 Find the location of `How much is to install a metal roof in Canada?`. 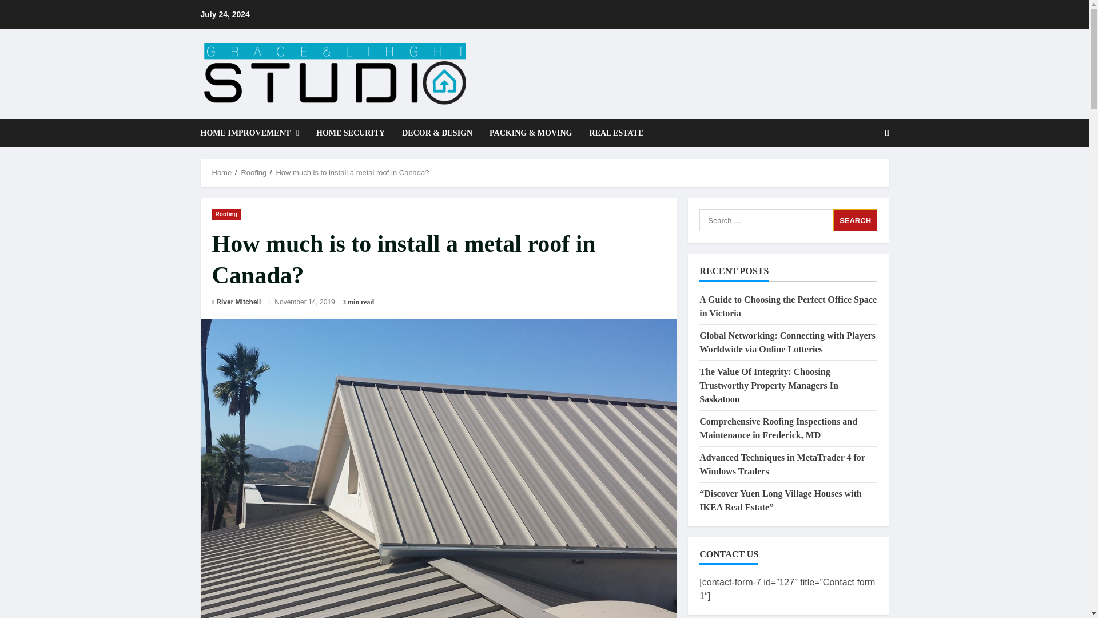

How much is to install a metal roof in Canada? is located at coordinates (352, 172).